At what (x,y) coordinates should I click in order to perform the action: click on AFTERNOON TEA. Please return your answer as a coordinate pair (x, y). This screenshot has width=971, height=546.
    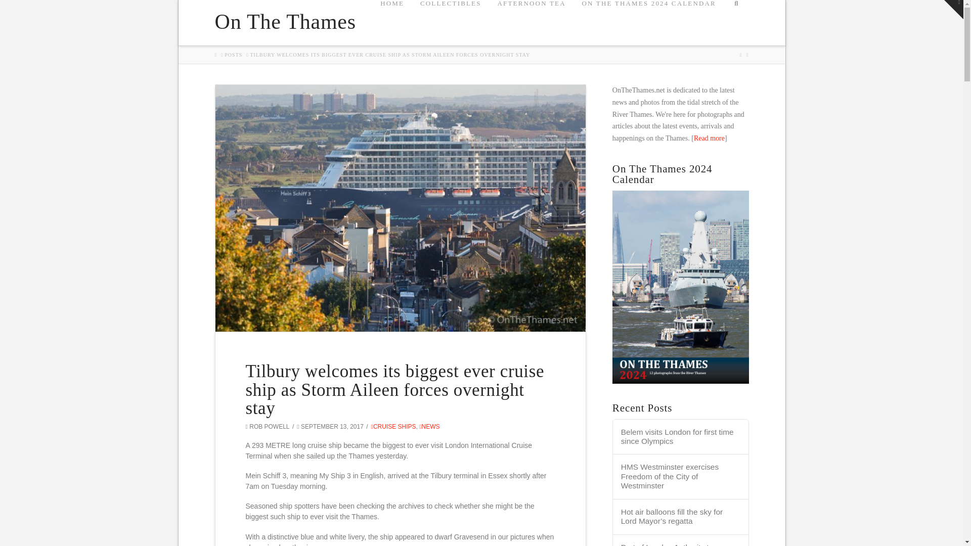
    Looking at the image, I should click on (530, 22).